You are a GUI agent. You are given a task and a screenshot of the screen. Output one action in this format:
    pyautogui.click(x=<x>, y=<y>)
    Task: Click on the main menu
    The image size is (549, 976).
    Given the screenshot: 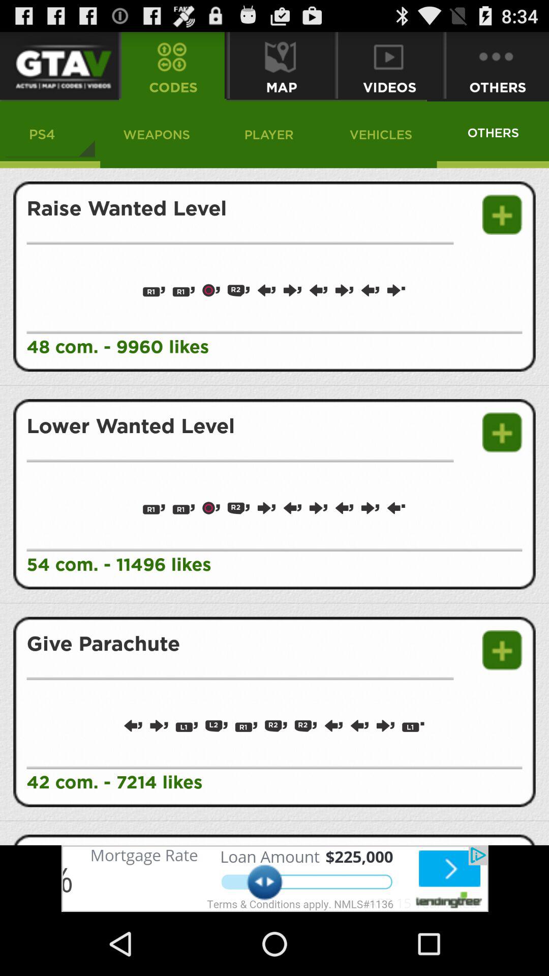 What is the action you would take?
    pyautogui.click(x=58, y=65)
    